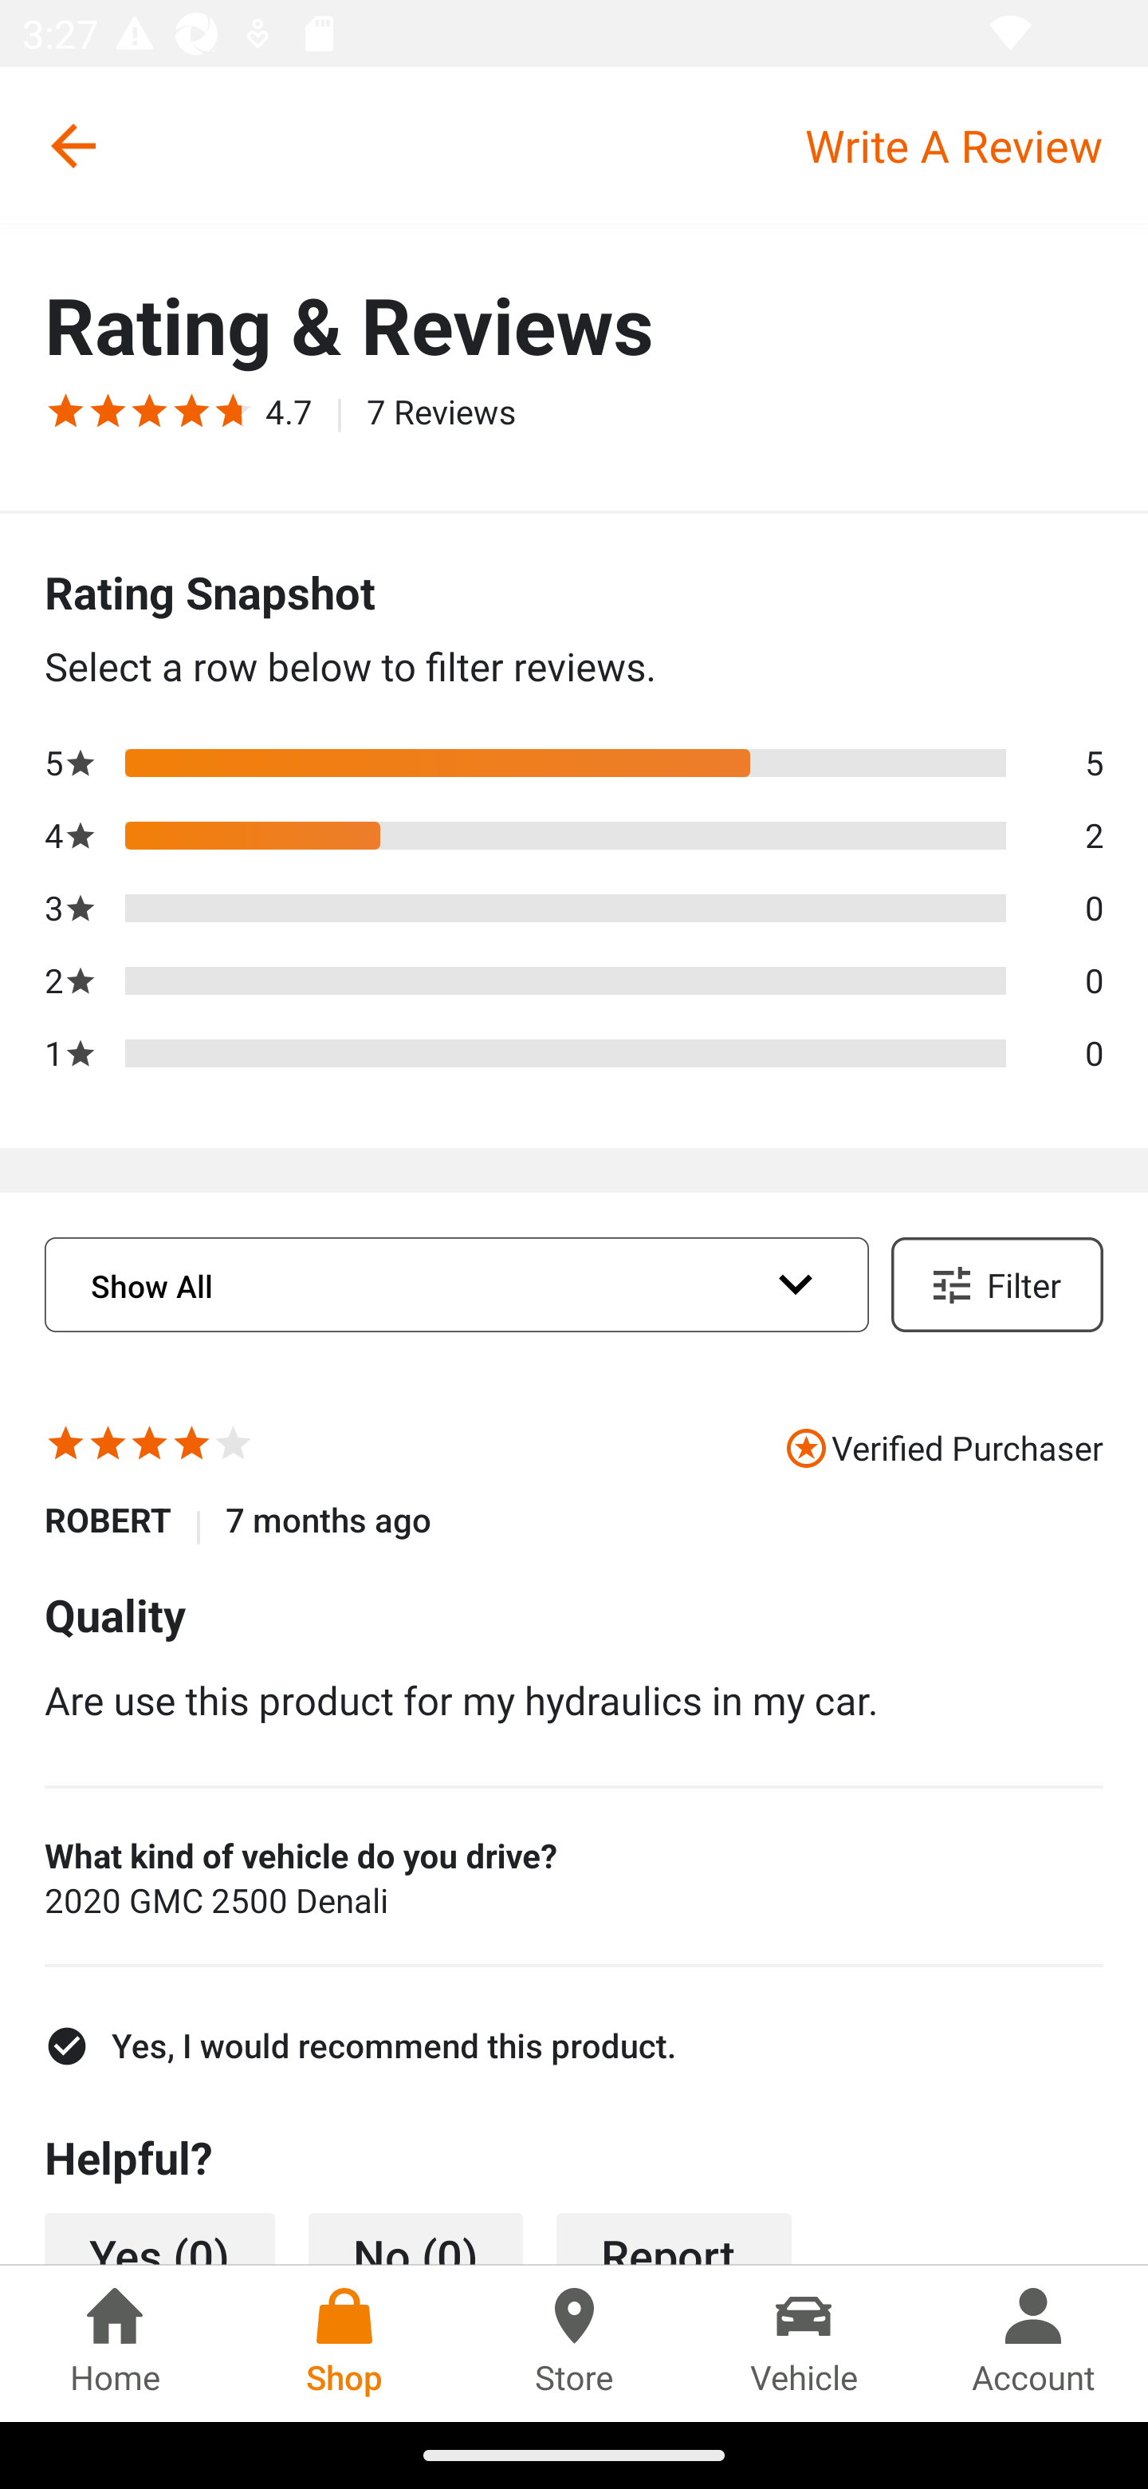 The width and height of the screenshot is (1148, 2489). I want to click on 5  5, so click(574, 761).